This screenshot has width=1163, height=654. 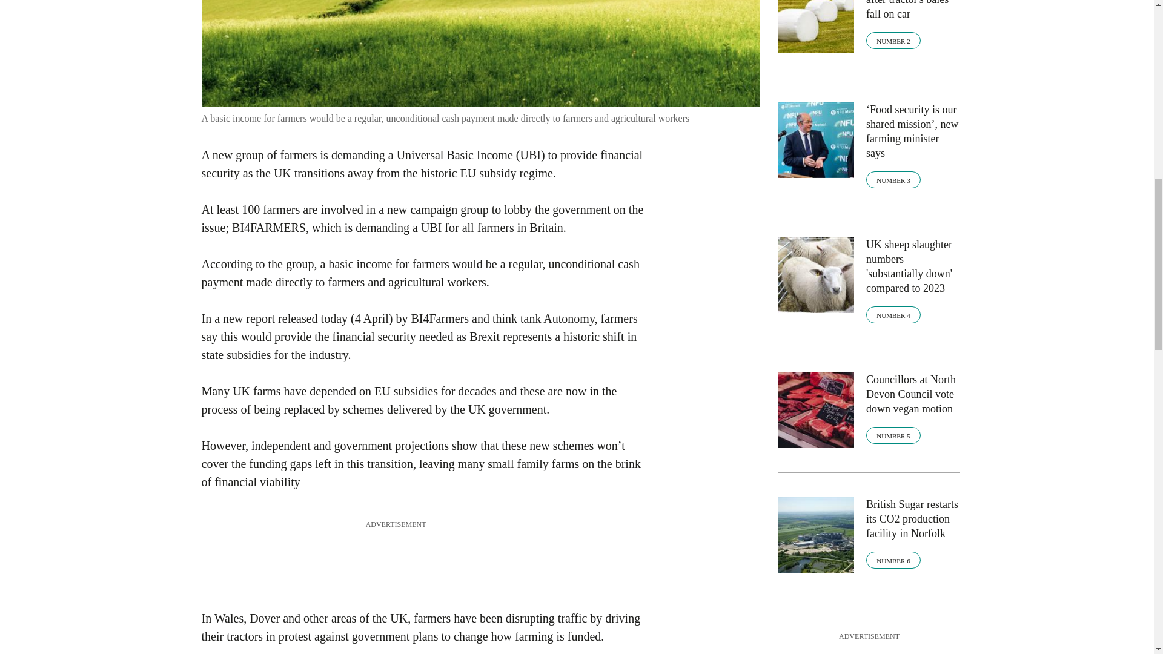 I want to click on 3rd party ad content, so click(x=422, y=557).